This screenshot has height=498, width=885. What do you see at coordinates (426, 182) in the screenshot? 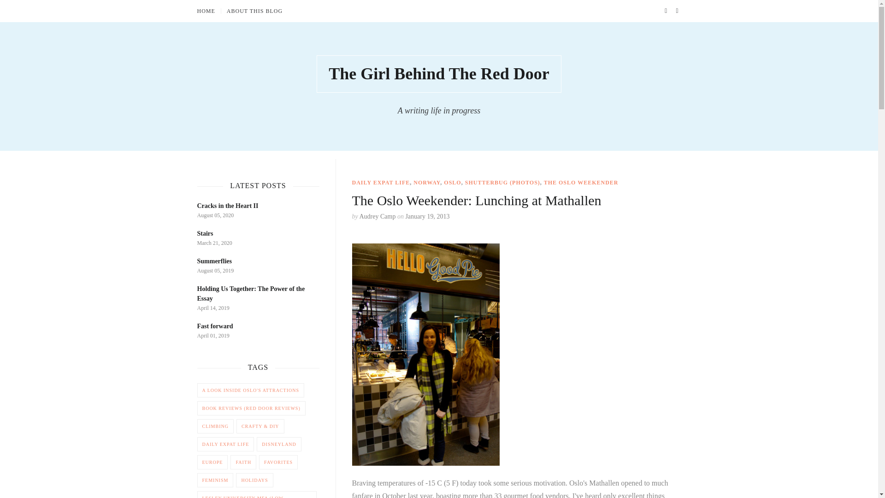
I see `NORWAY` at bounding box center [426, 182].